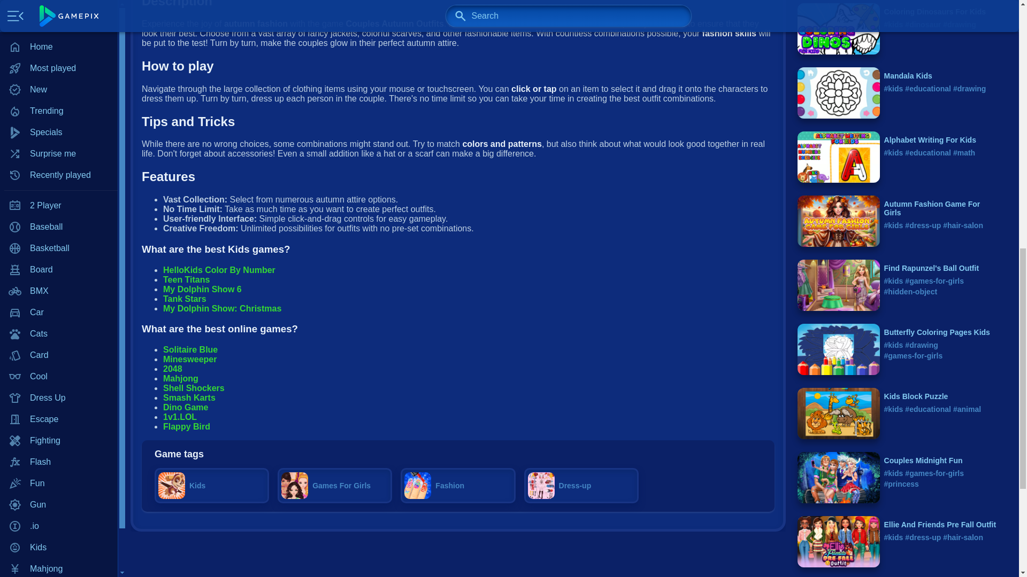 This screenshot has height=577, width=1027. Describe the element at coordinates (59, 248) in the screenshot. I see `Word` at that location.